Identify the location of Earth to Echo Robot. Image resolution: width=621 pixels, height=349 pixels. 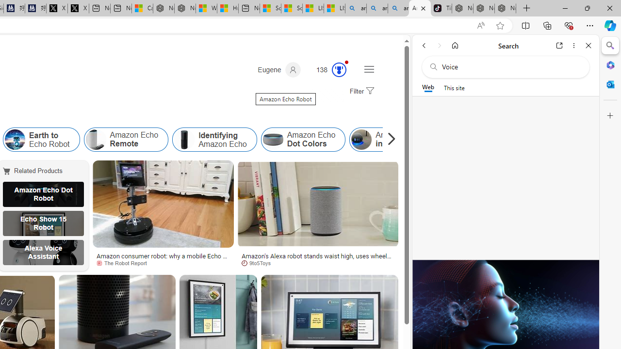
(15, 140).